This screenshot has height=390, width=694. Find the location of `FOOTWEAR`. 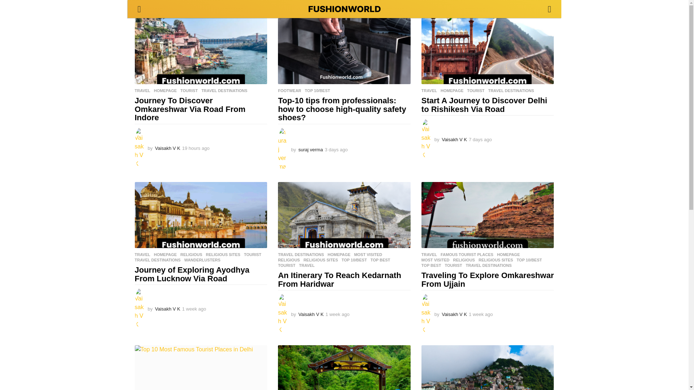

FOOTWEAR is located at coordinates (290, 91).